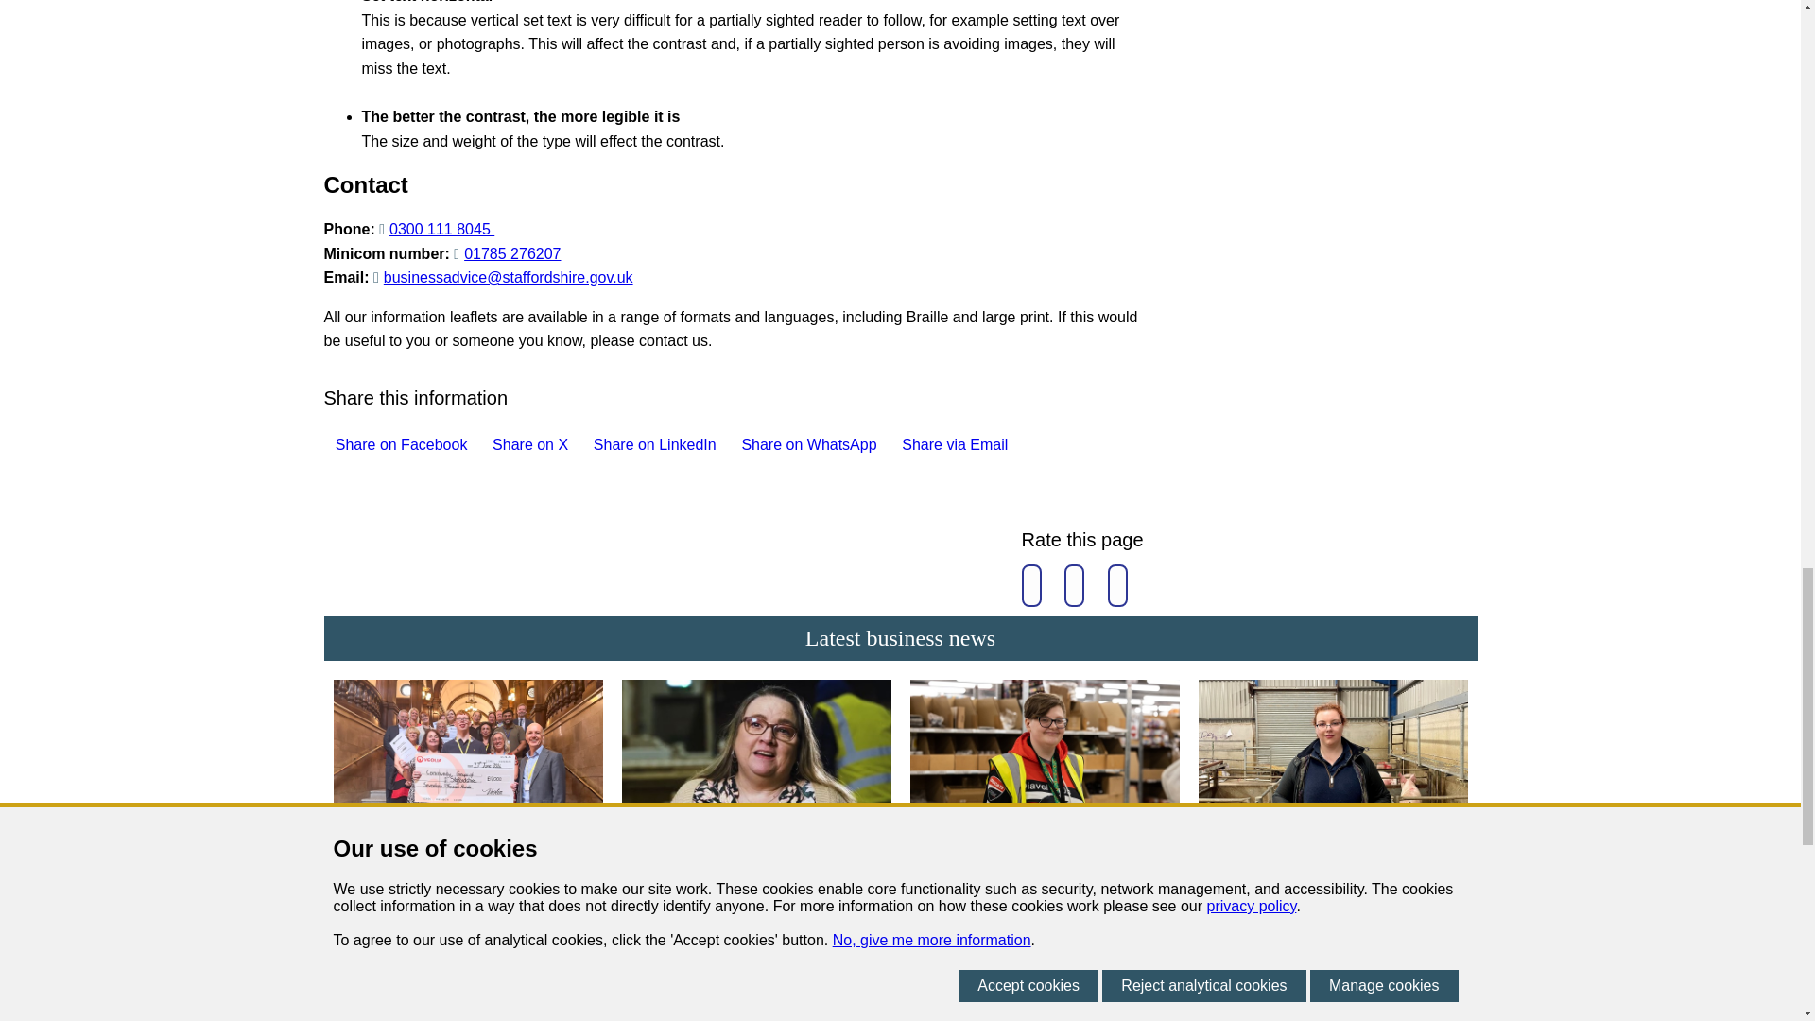 The image size is (1815, 1021). What do you see at coordinates (507, 253) in the screenshot?
I see `01785 276207` at bounding box center [507, 253].